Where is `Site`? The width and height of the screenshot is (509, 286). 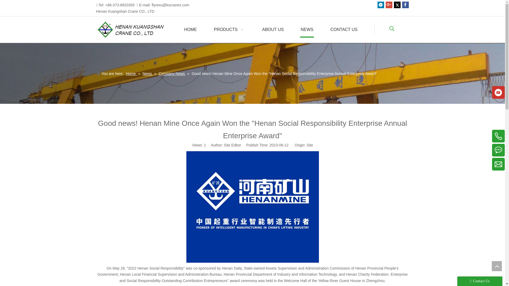 Site is located at coordinates (310, 145).